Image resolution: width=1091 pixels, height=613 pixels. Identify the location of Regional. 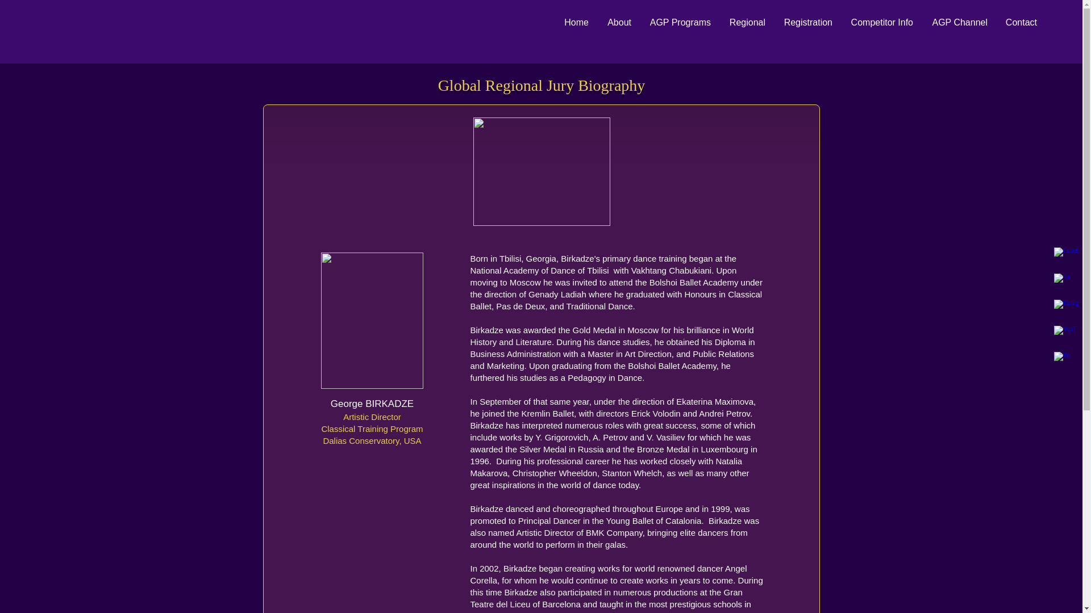
(746, 23).